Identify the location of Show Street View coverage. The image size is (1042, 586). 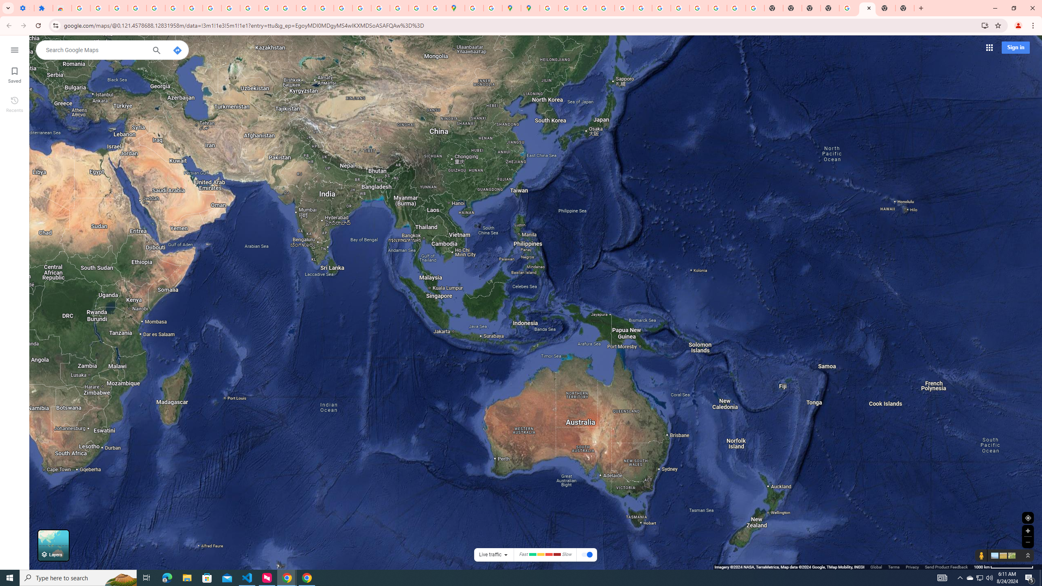
(981, 555).